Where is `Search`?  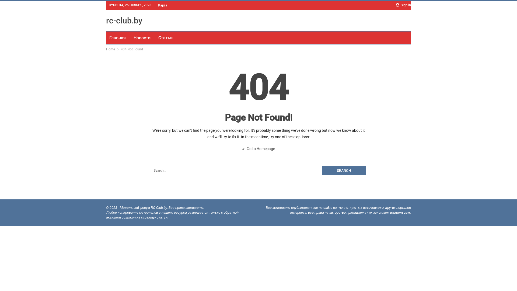 Search is located at coordinates (344, 171).